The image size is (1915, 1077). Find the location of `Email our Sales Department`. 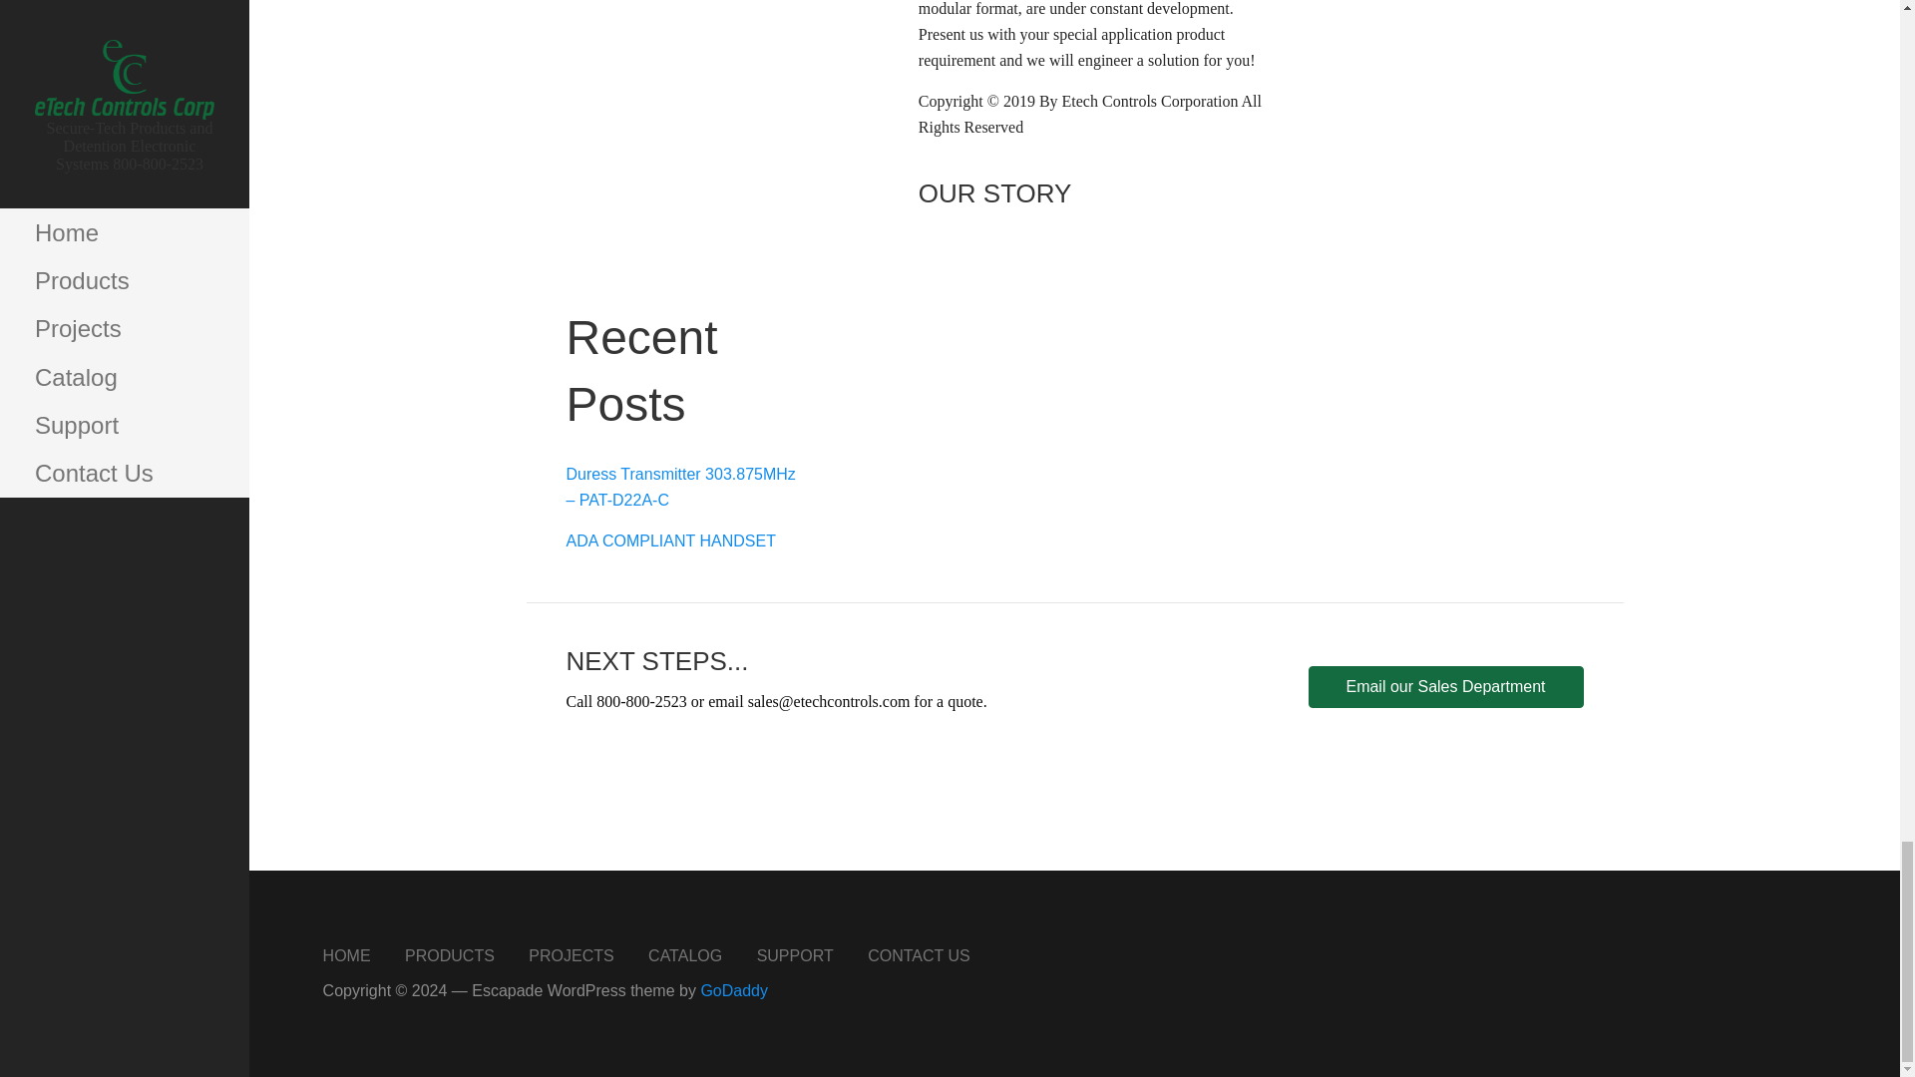

Email our Sales Department is located at coordinates (1445, 686).